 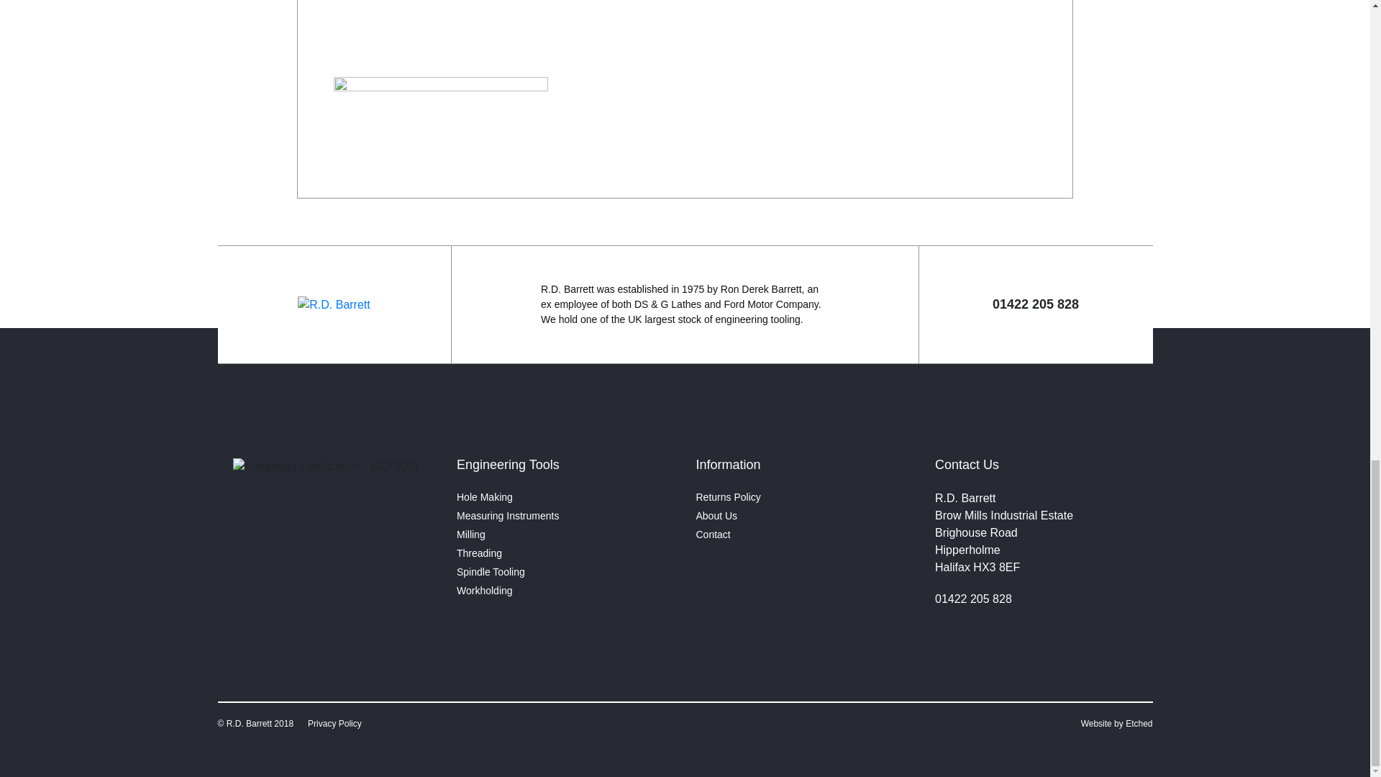 I want to click on Hole Making, so click(x=485, y=496).